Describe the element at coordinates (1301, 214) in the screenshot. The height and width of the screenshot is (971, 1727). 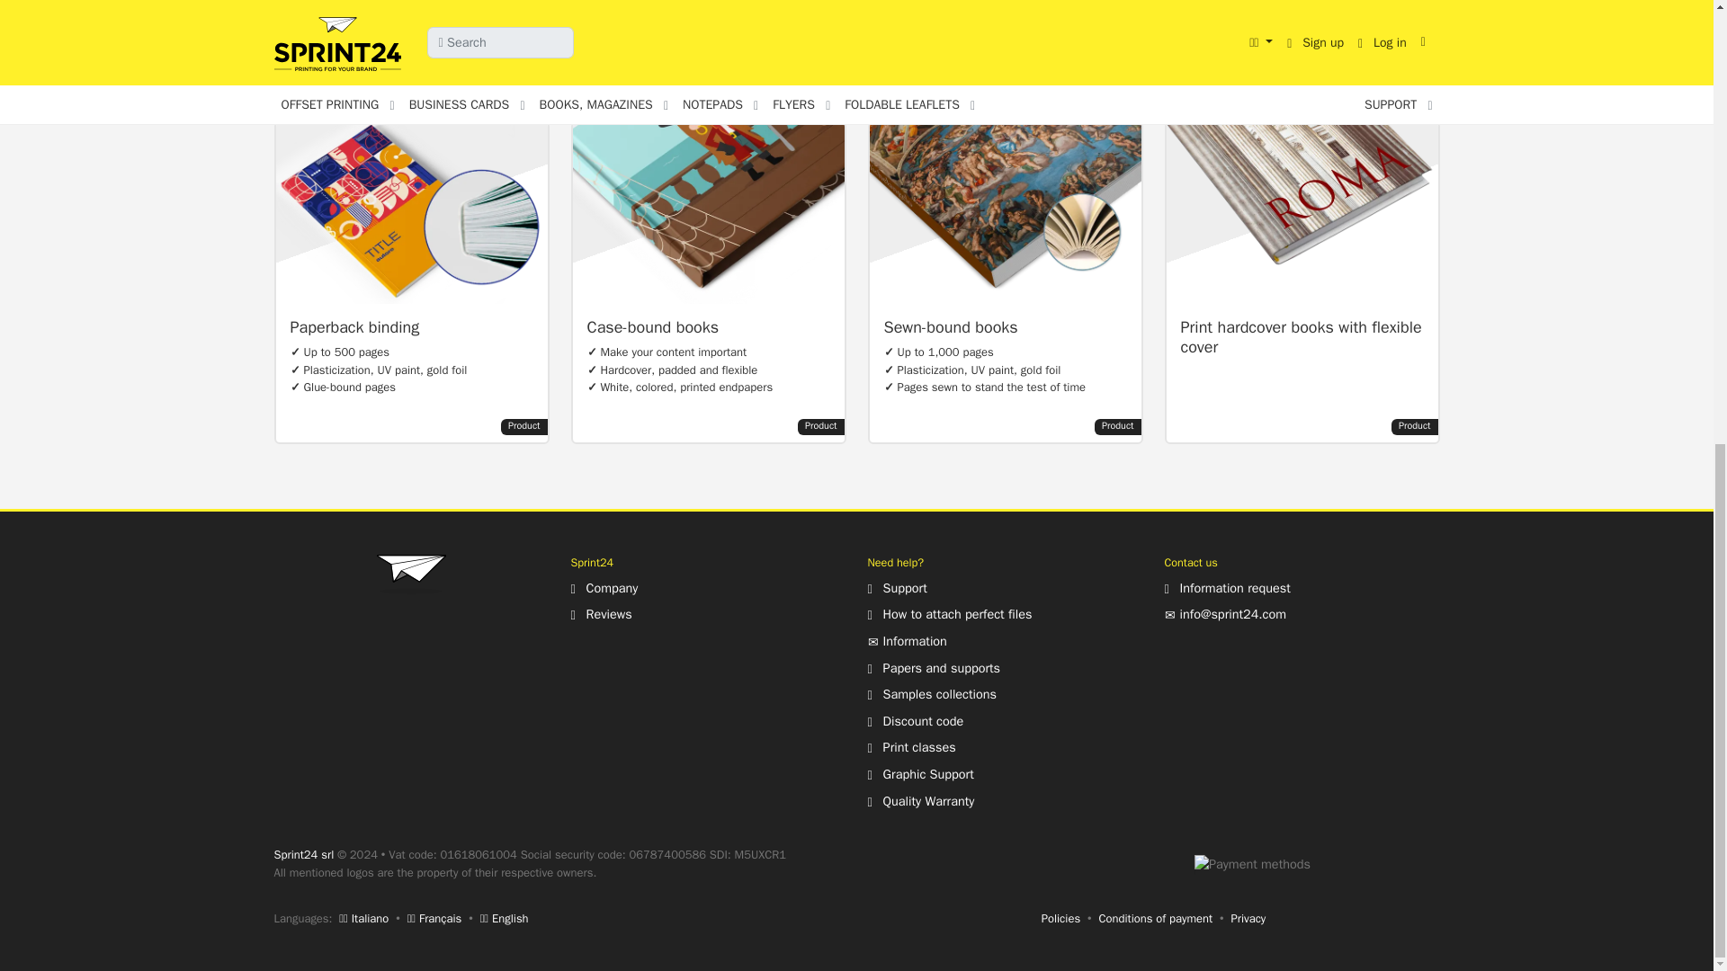
I see `Print hardcover books with flexible cover` at that location.